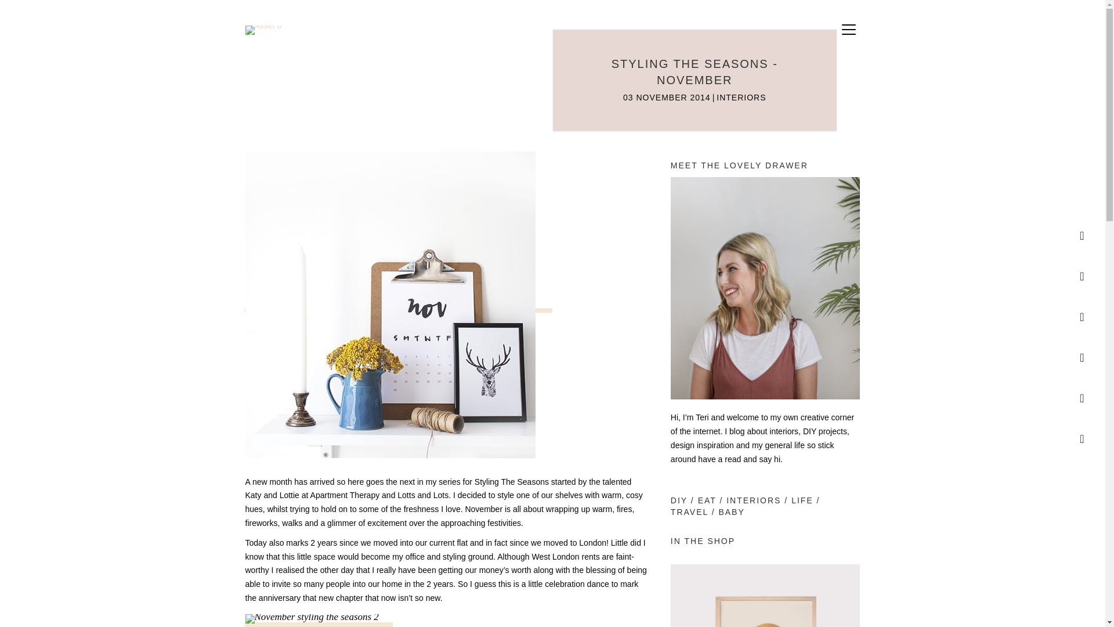 The image size is (1114, 627). I want to click on TRAVEL, so click(689, 511).